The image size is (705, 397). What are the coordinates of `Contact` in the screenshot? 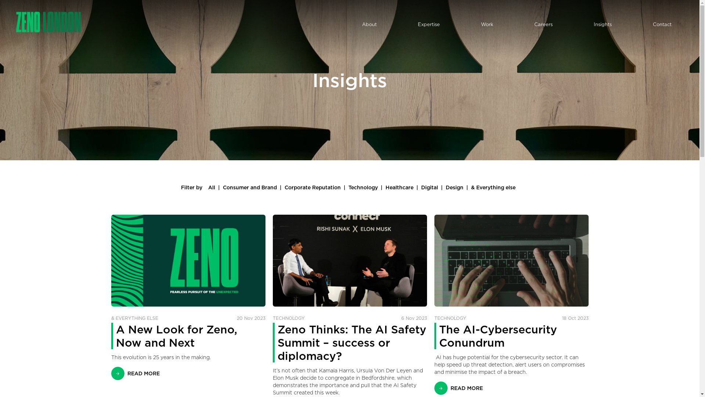 It's located at (662, 24).